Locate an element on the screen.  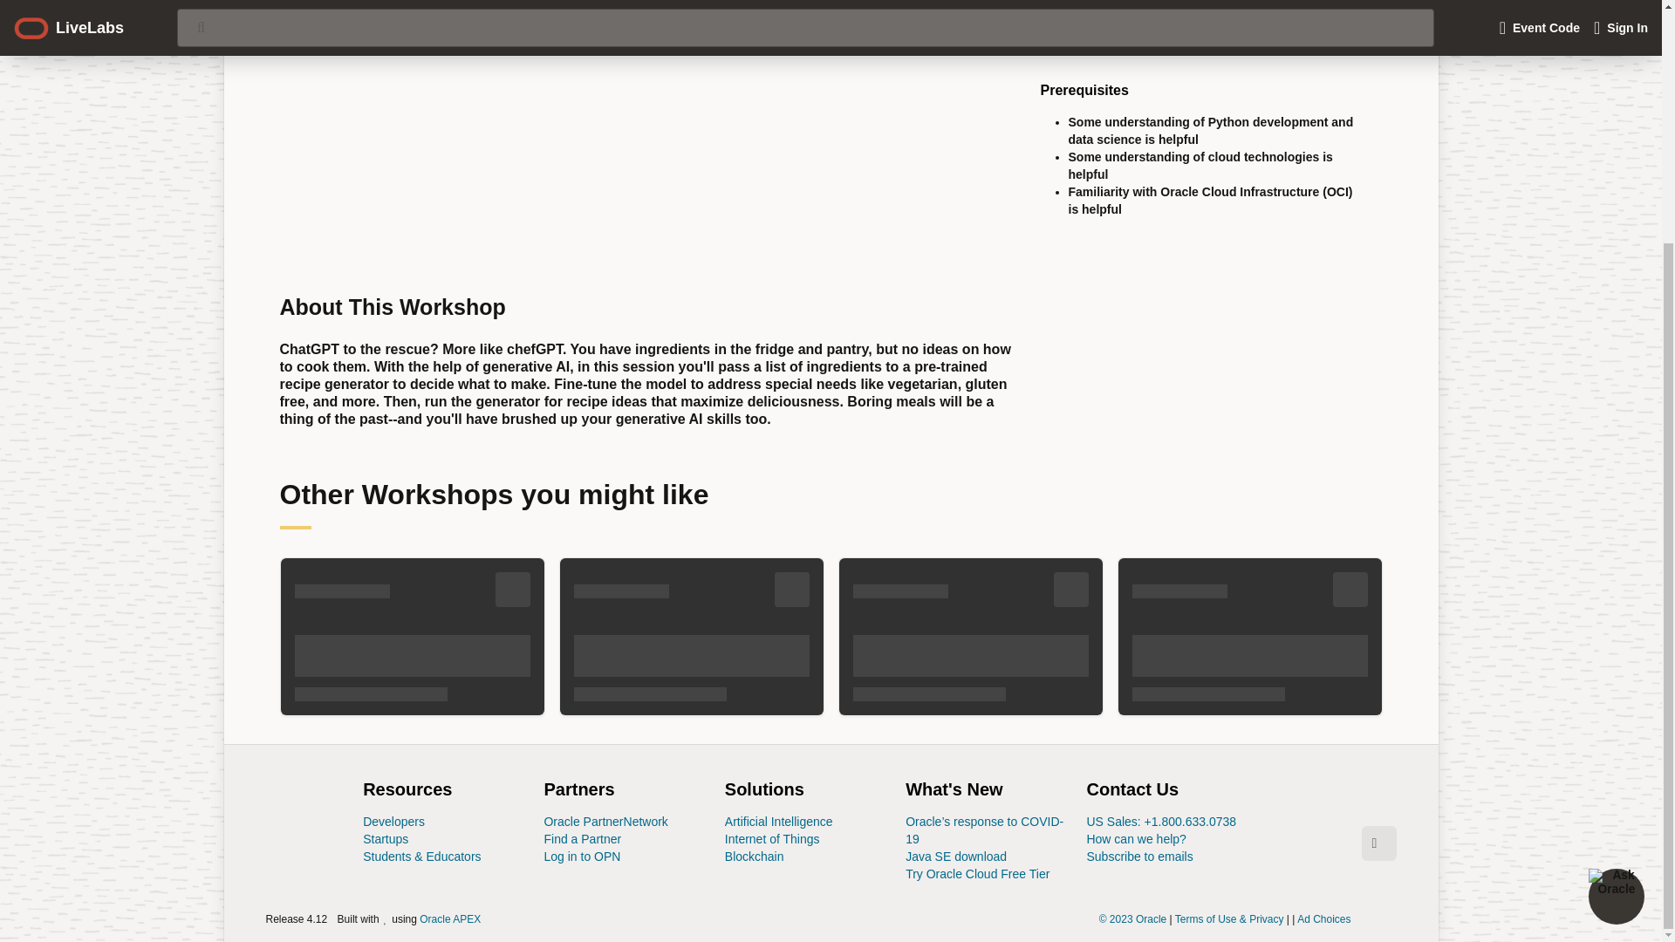
Java SE download is located at coordinates (450, 918).